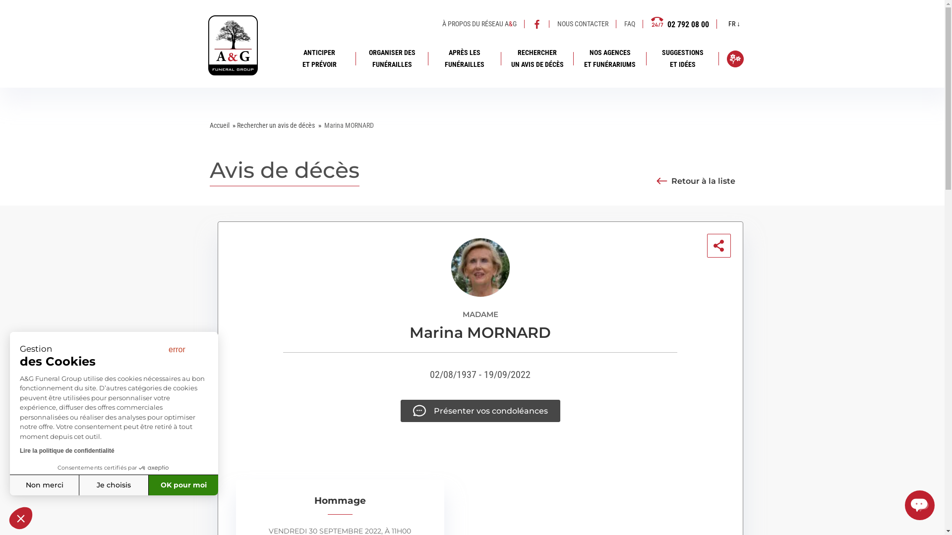 The height and width of the screenshot is (535, 952). What do you see at coordinates (183, 485) in the screenshot?
I see `OK pour moi` at bounding box center [183, 485].